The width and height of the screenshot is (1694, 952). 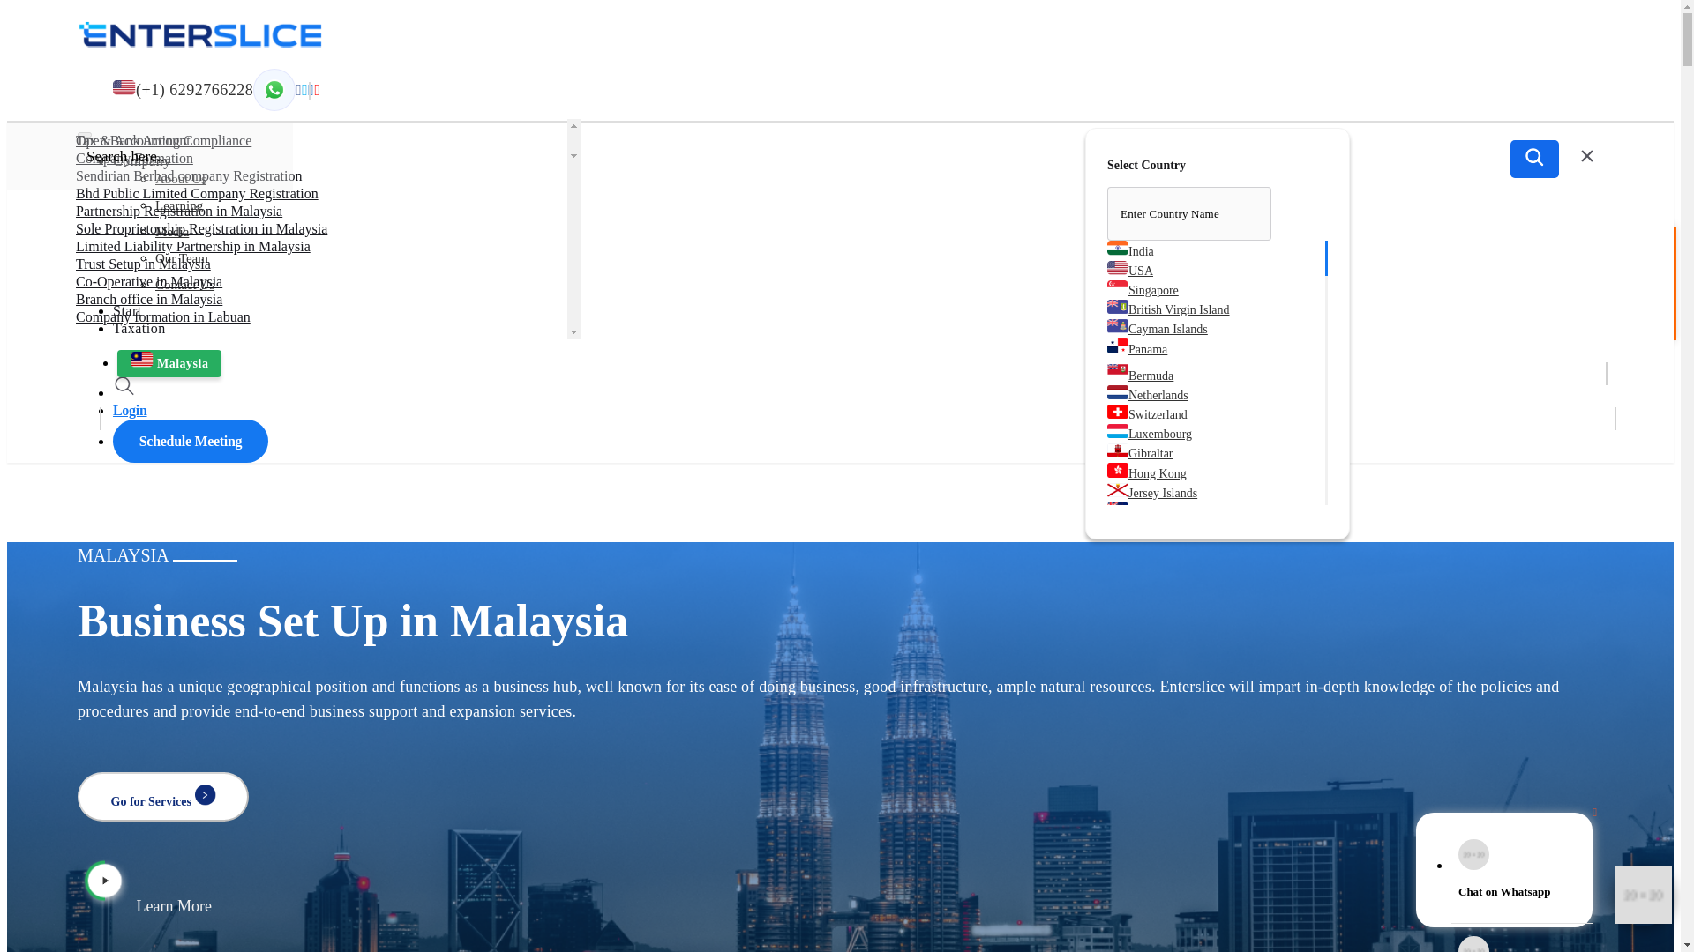 I want to click on About Us, so click(x=181, y=176).